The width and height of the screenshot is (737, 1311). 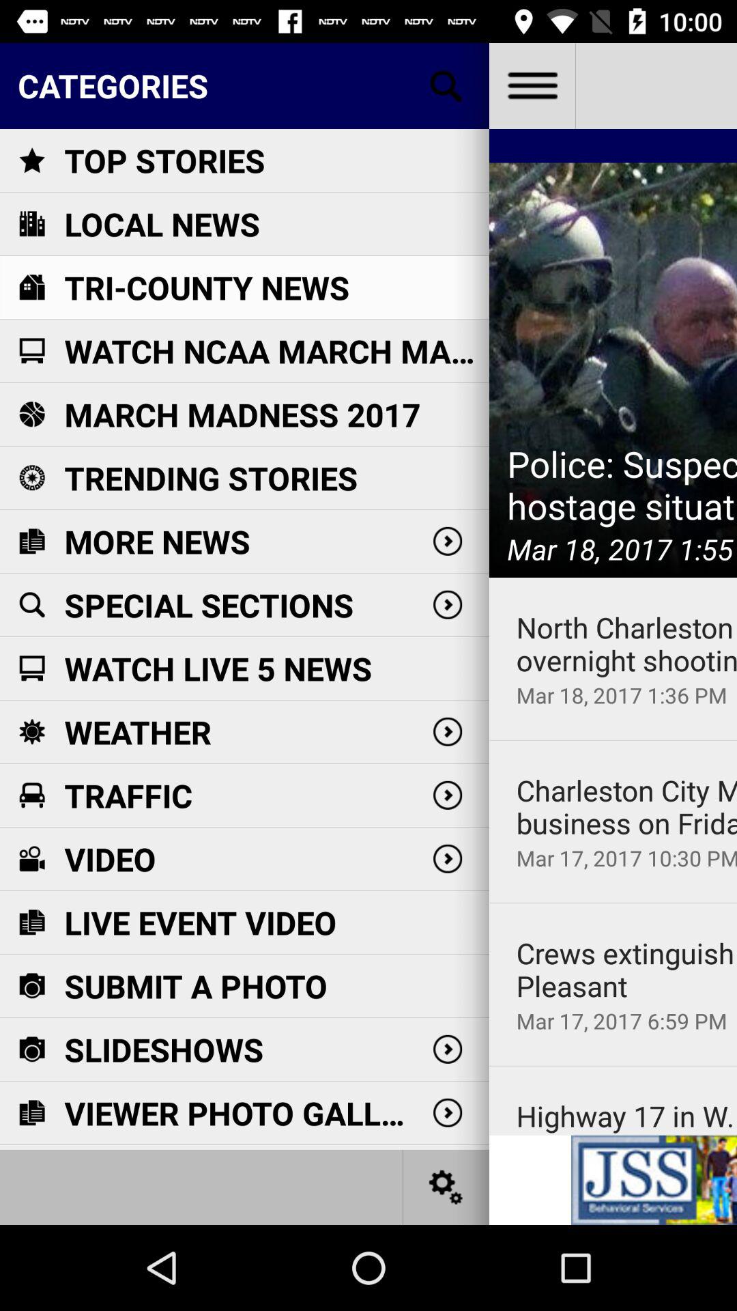 I want to click on press the icon below submit a photo icon, so click(x=164, y=1049).